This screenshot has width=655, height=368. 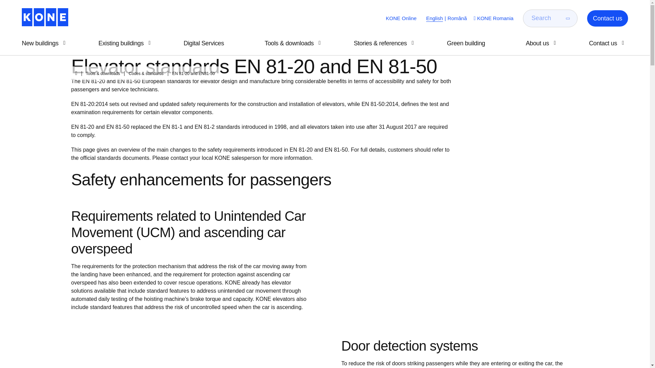 What do you see at coordinates (127, 43) in the screenshot?
I see `Existing buildings` at bounding box center [127, 43].